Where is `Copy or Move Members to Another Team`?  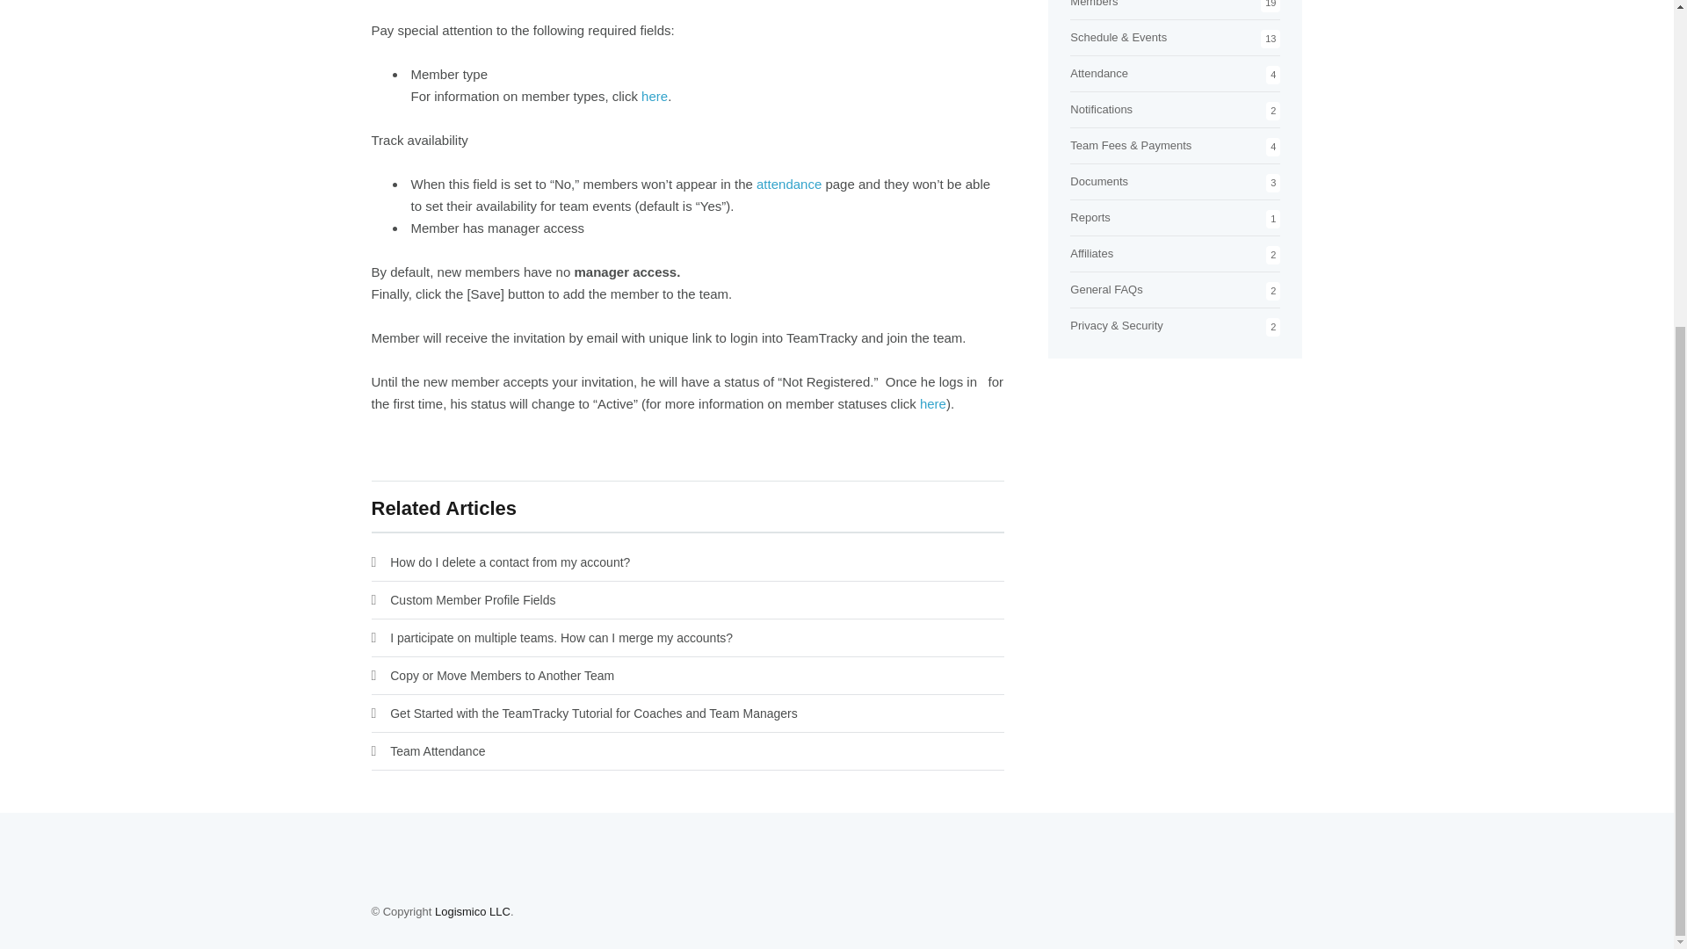 Copy or Move Members to Another Team is located at coordinates (501, 675).